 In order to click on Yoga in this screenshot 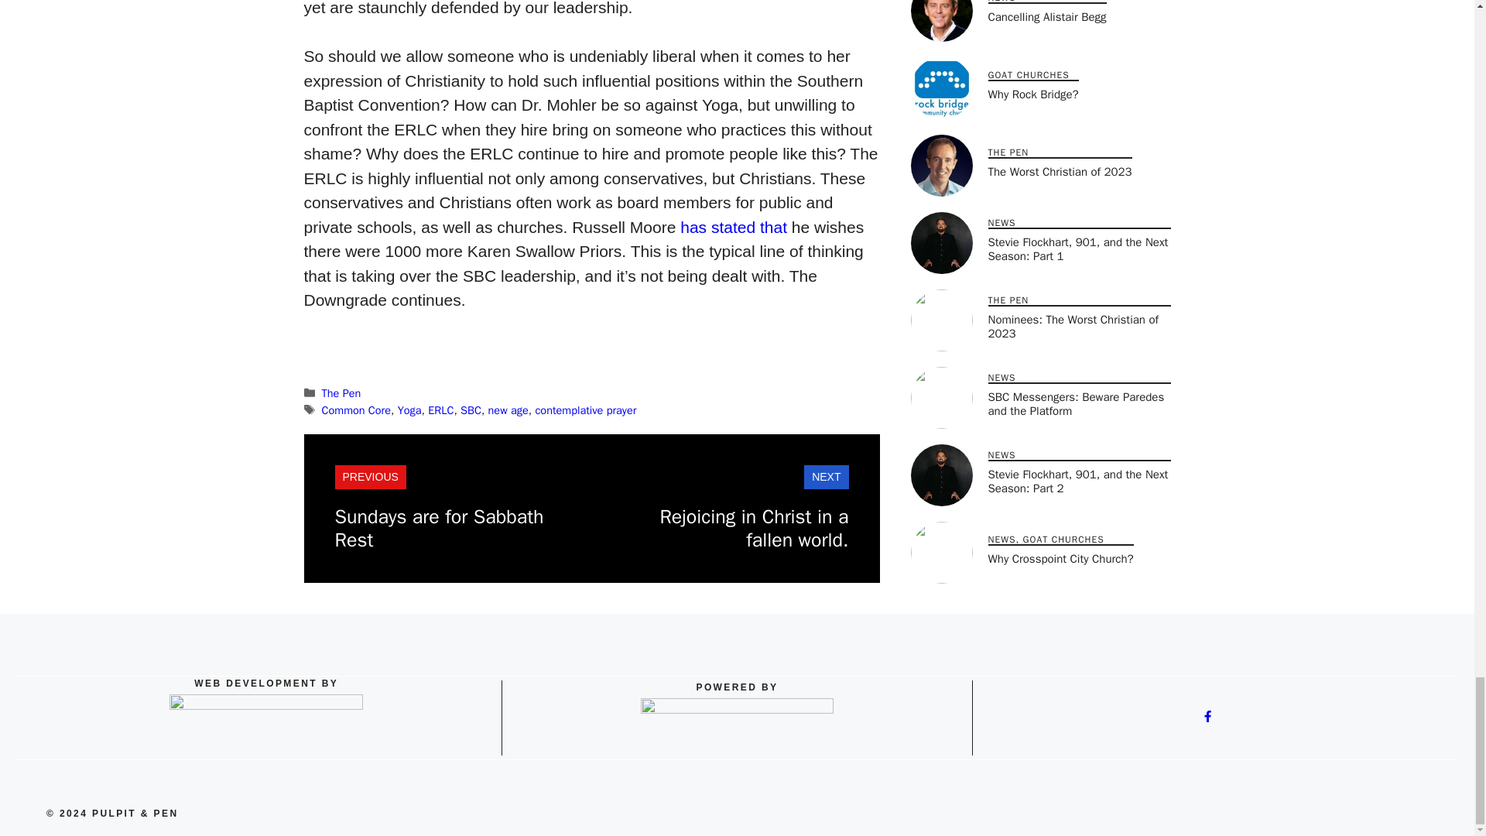, I will do `click(410, 409)`.